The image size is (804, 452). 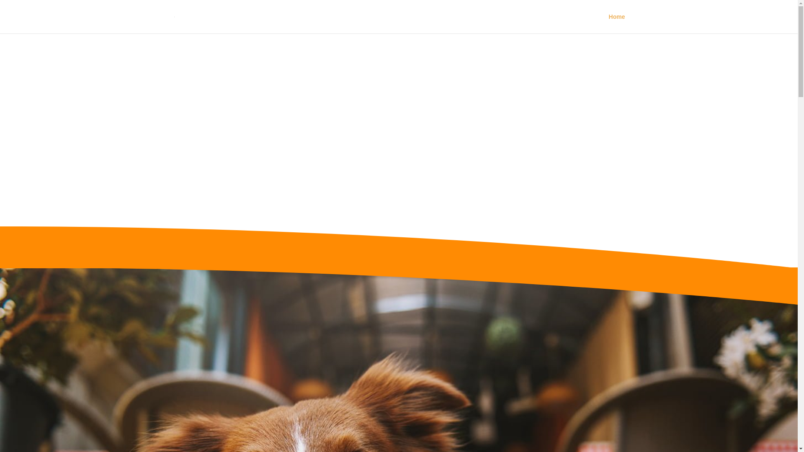 I want to click on Home, so click(x=617, y=23).